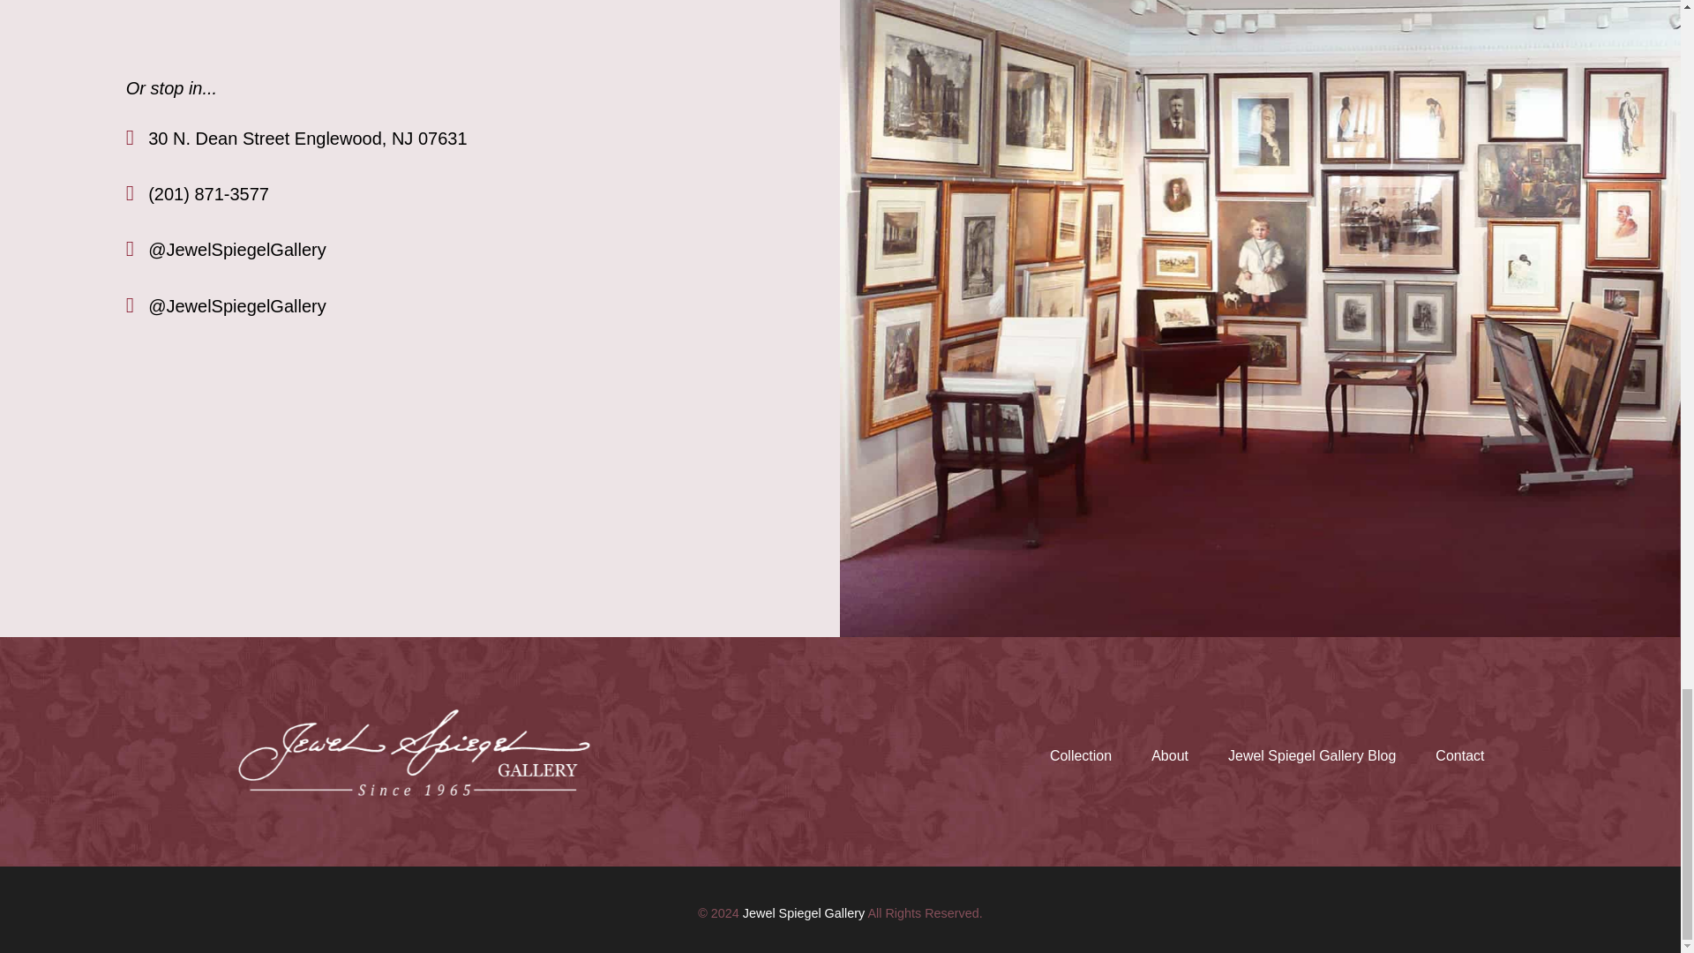  What do you see at coordinates (413, 752) in the screenshot?
I see `logo-white` at bounding box center [413, 752].